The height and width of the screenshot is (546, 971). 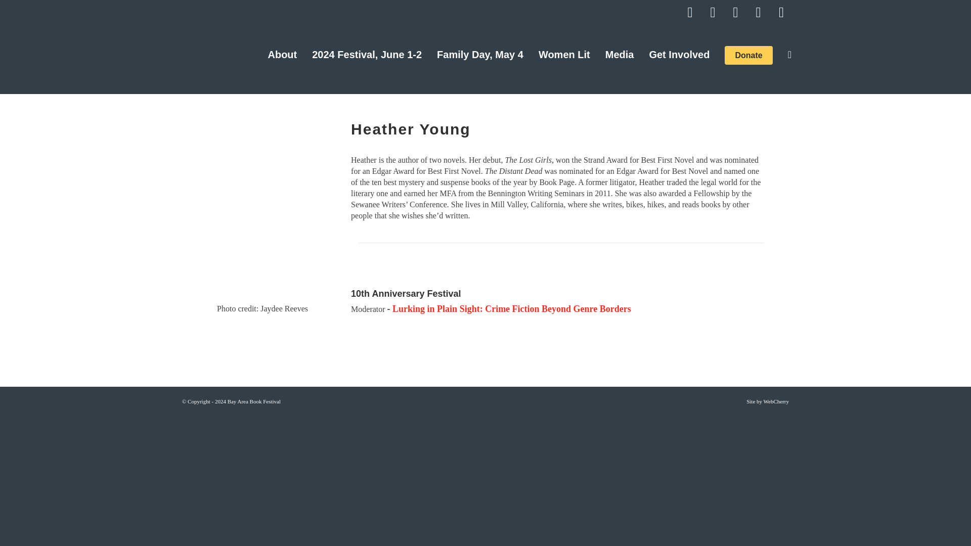 What do you see at coordinates (282, 55) in the screenshot?
I see `About` at bounding box center [282, 55].